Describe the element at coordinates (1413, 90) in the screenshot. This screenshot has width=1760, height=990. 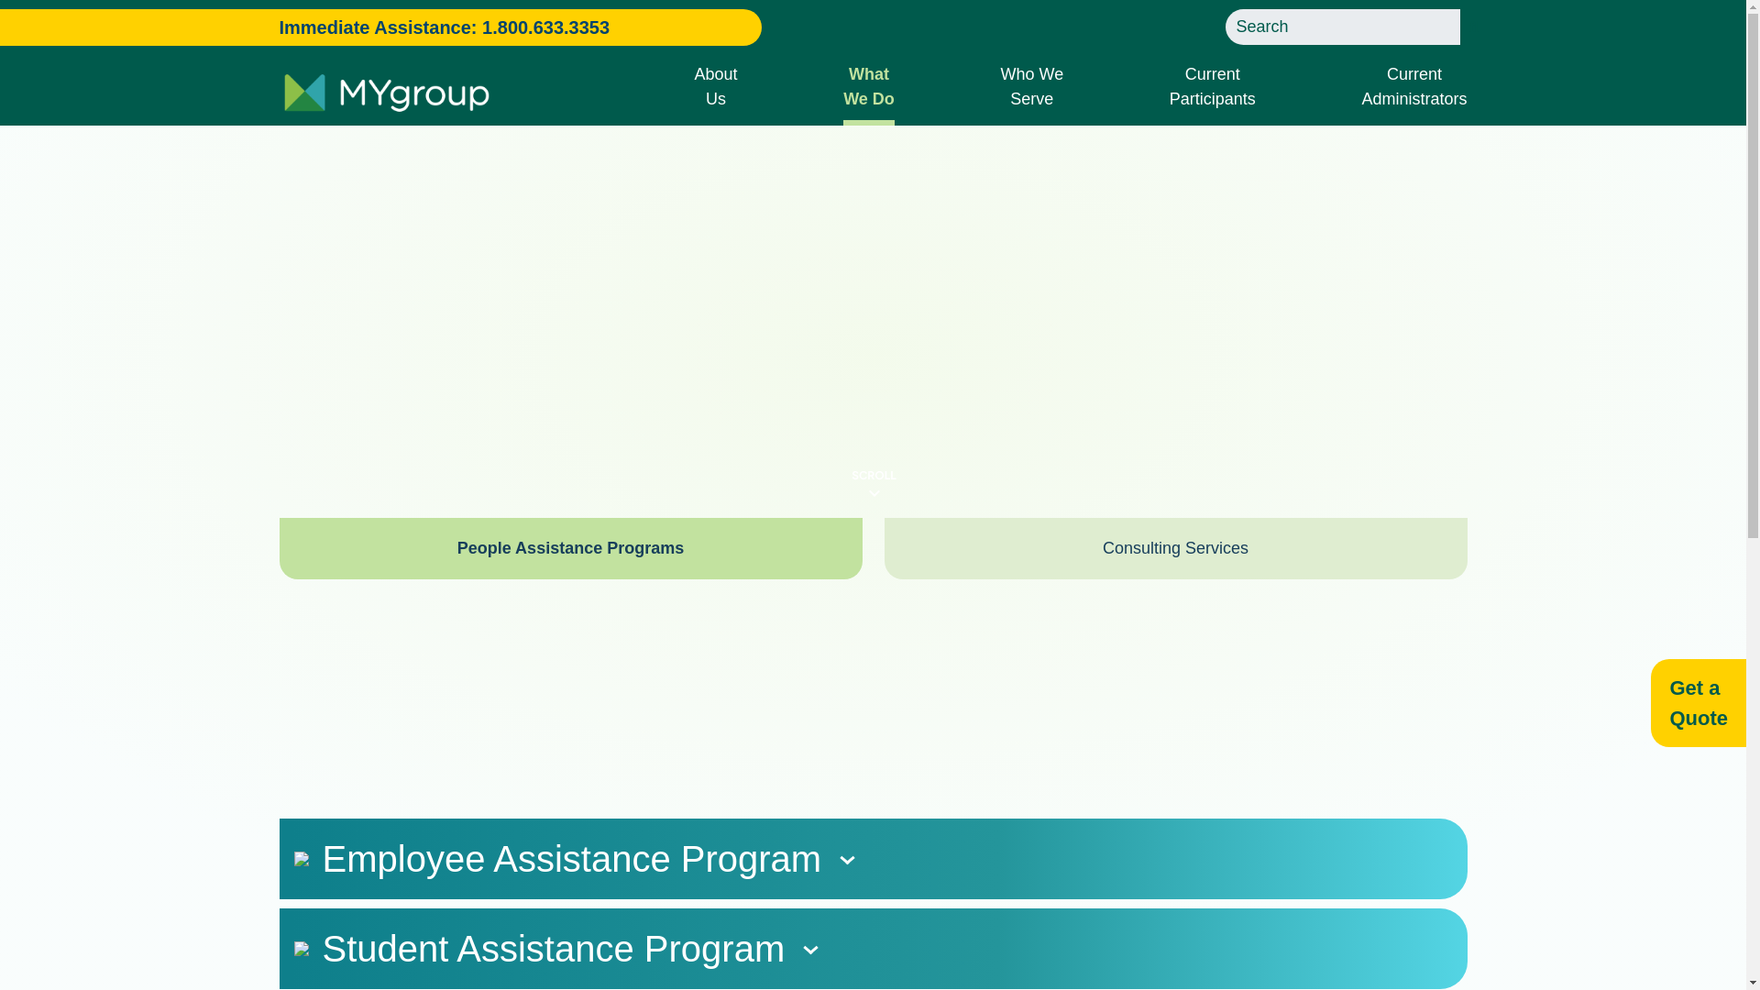
I see `Consulting Services` at that location.